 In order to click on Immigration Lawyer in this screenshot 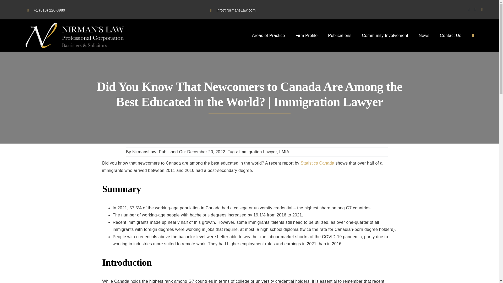, I will do `click(258, 152)`.